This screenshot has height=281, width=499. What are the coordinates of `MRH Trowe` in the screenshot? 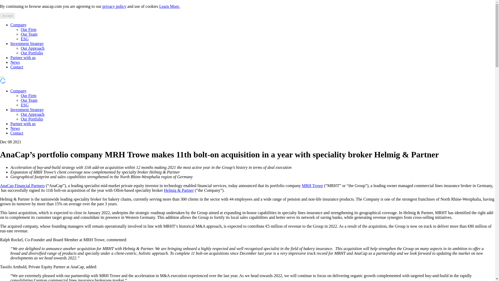 It's located at (312, 186).